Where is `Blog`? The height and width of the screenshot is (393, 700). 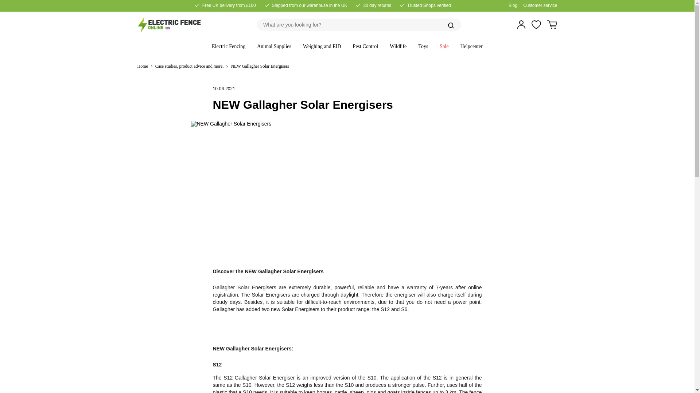
Blog is located at coordinates (513, 5).